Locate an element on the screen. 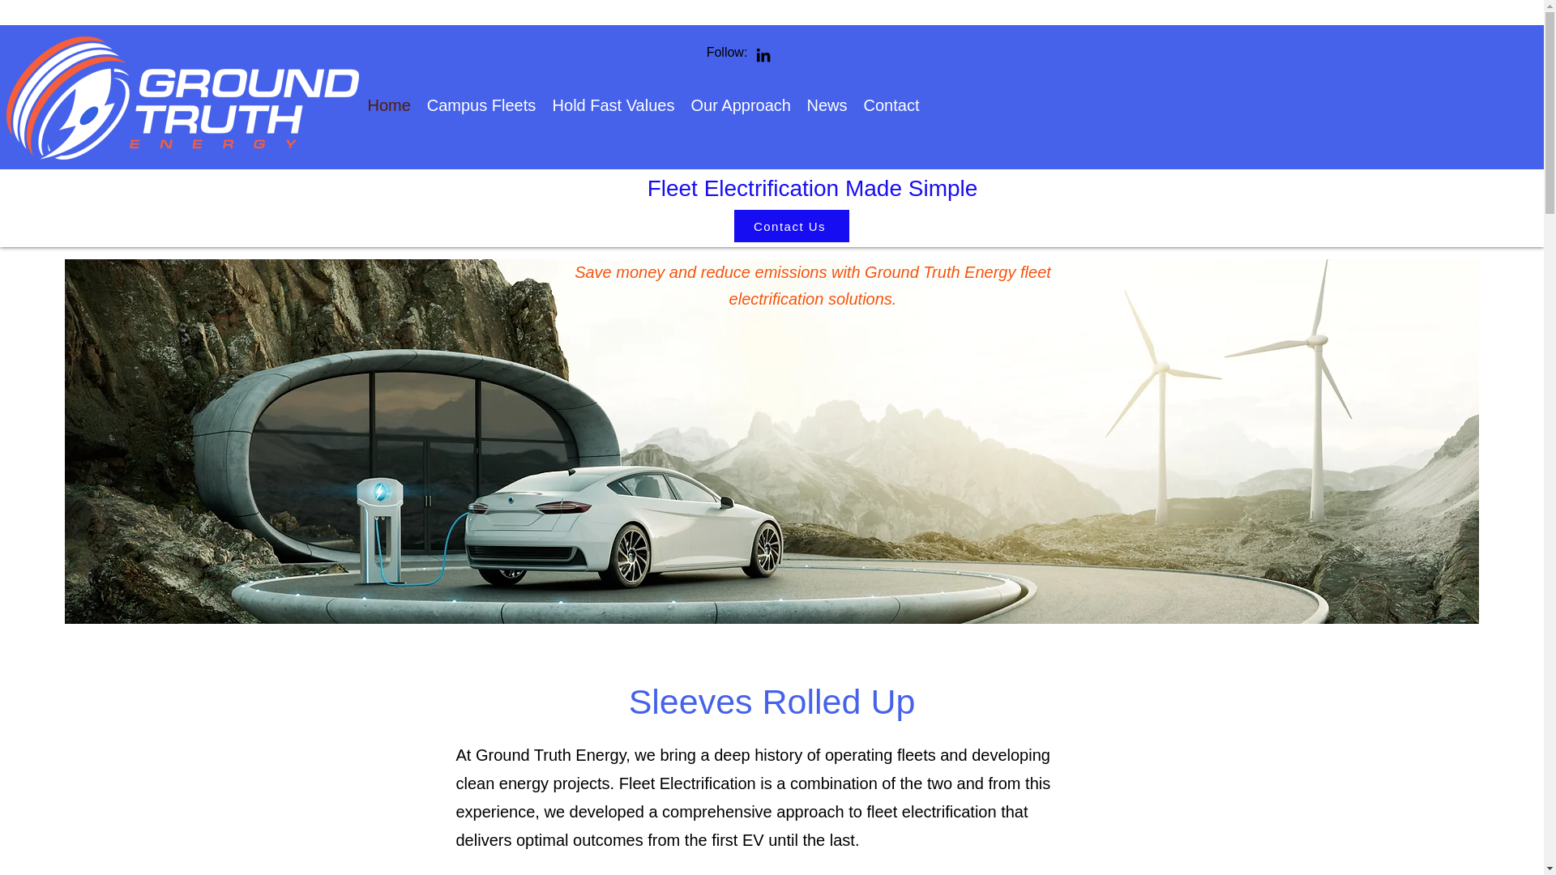 The width and height of the screenshot is (1556, 875). Hold Fast Values is located at coordinates (613, 105).